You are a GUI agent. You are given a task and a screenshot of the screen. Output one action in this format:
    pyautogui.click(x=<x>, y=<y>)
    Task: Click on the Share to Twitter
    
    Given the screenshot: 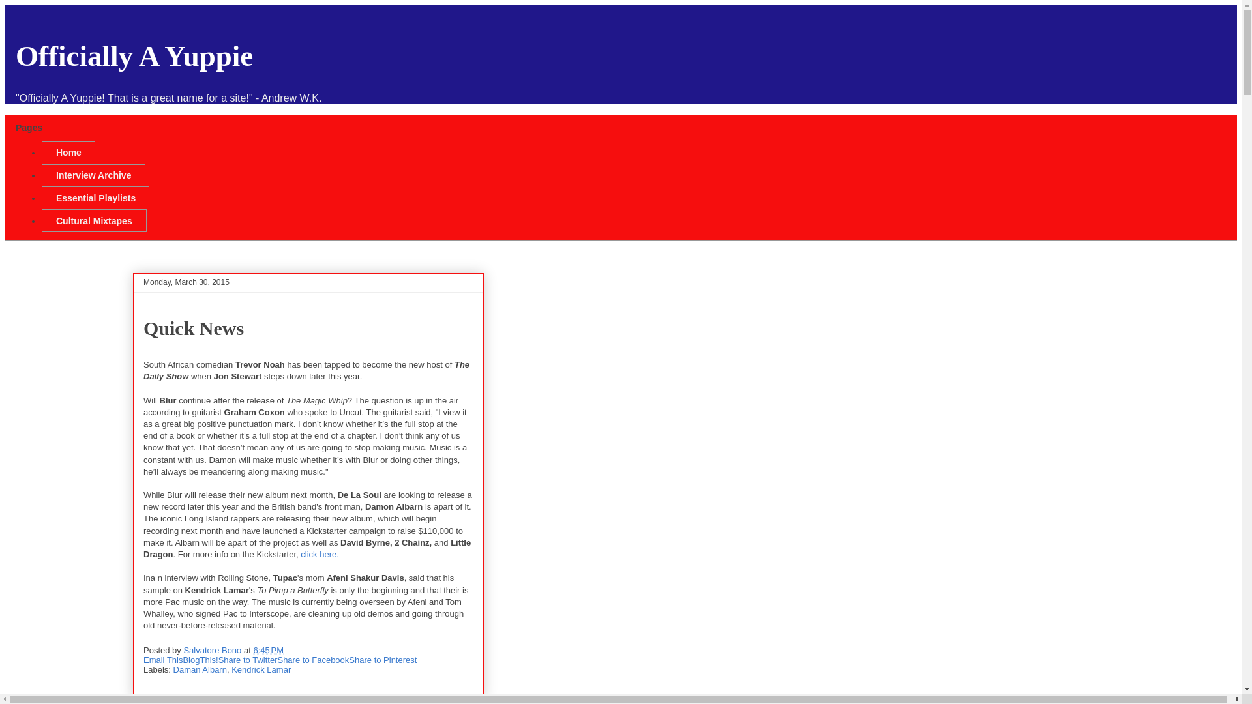 What is the action you would take?
    pyautogui.click(x=248, y=660)
    